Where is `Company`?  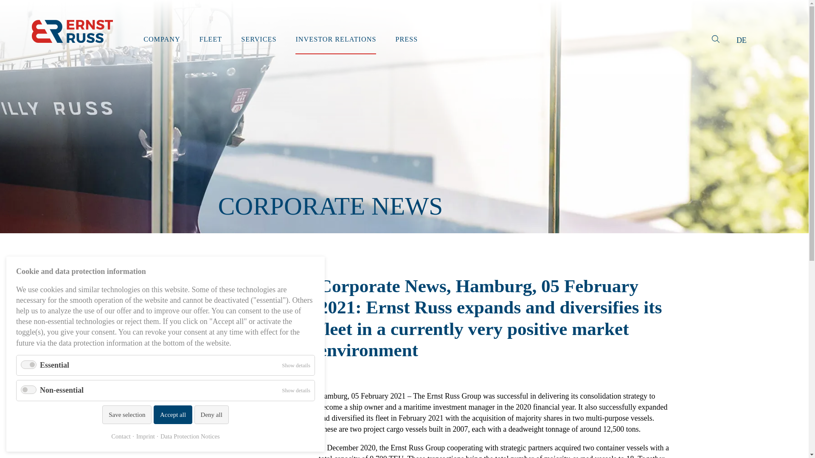 Company is located at coordinates (161, 39).